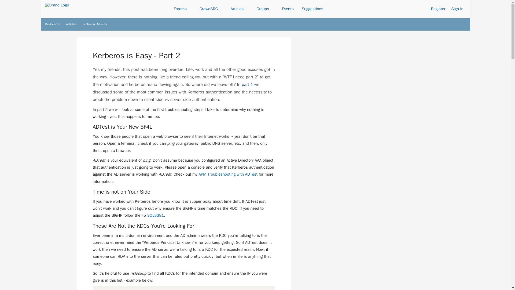 This screenshot has width=515, height=290. I want to click on Forums, so click(182, 9).